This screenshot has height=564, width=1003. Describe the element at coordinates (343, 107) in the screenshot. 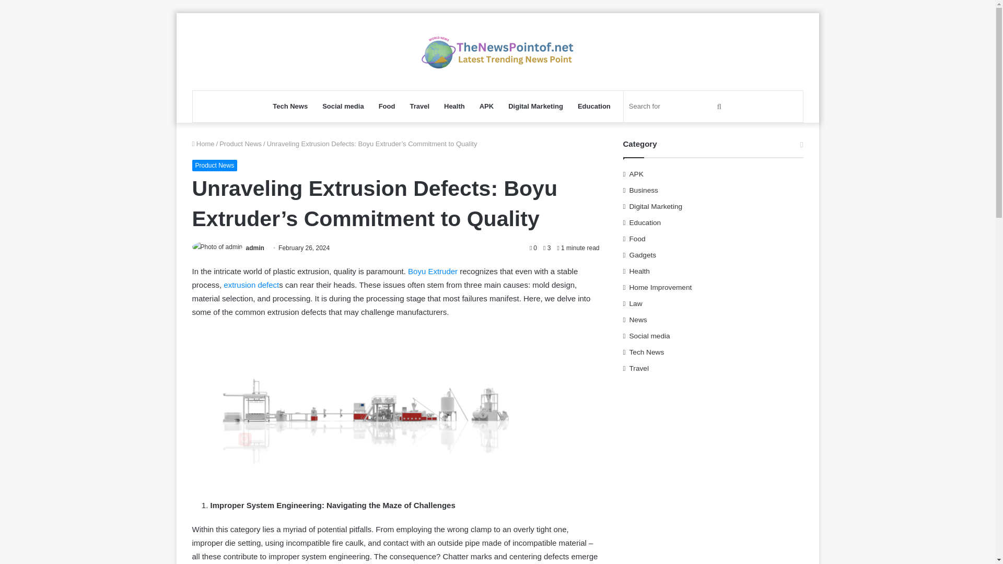

I see `Social media` at that location.